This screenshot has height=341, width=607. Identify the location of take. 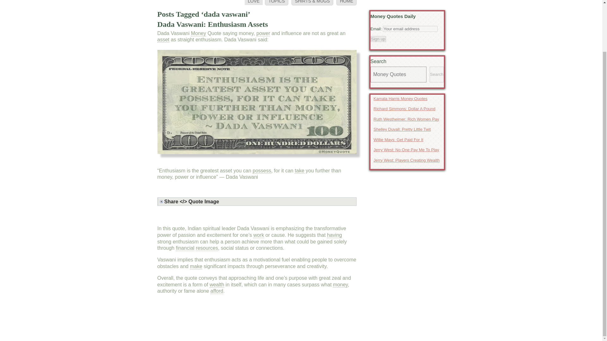
(299, 170).